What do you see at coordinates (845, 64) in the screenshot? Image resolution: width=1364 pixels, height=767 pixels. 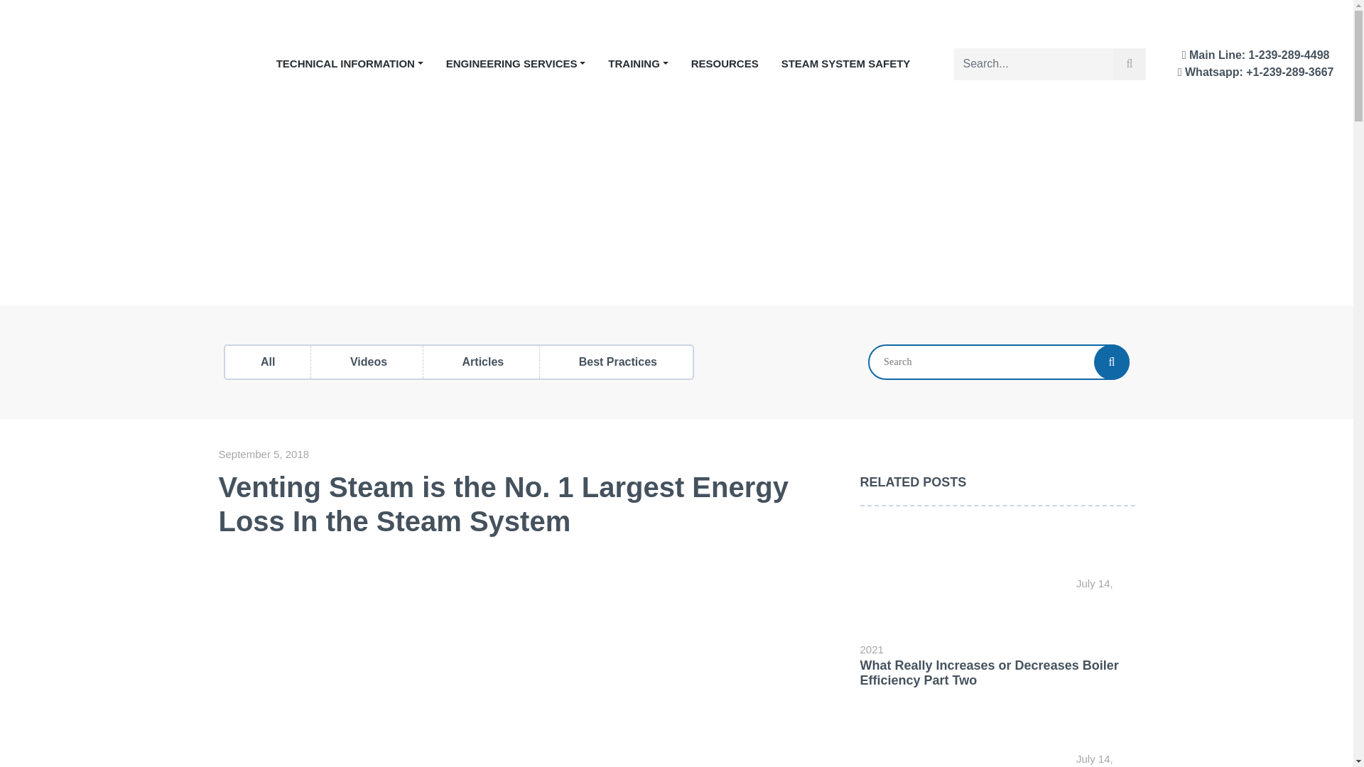 I see `STEAM SYSTEM SAFETY` at bounding box center [845, 64].